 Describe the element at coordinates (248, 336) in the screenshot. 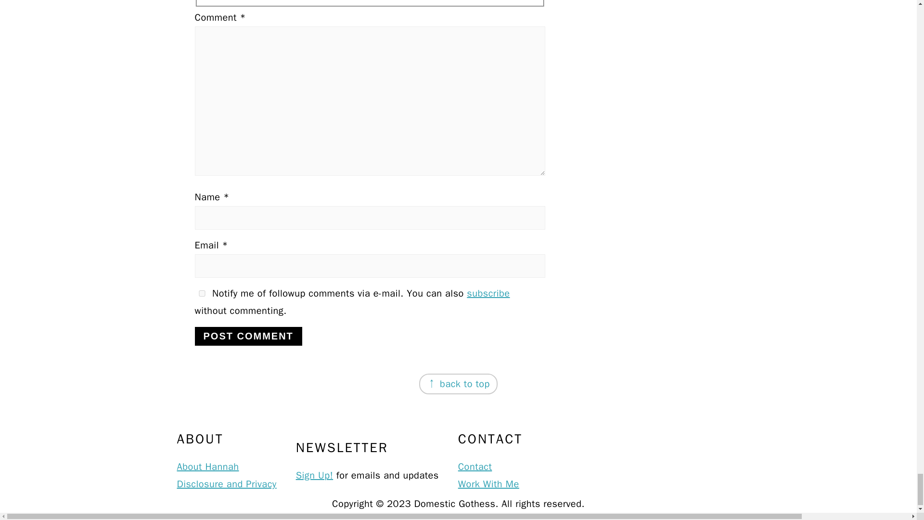

I see `Post Comment` at that location.